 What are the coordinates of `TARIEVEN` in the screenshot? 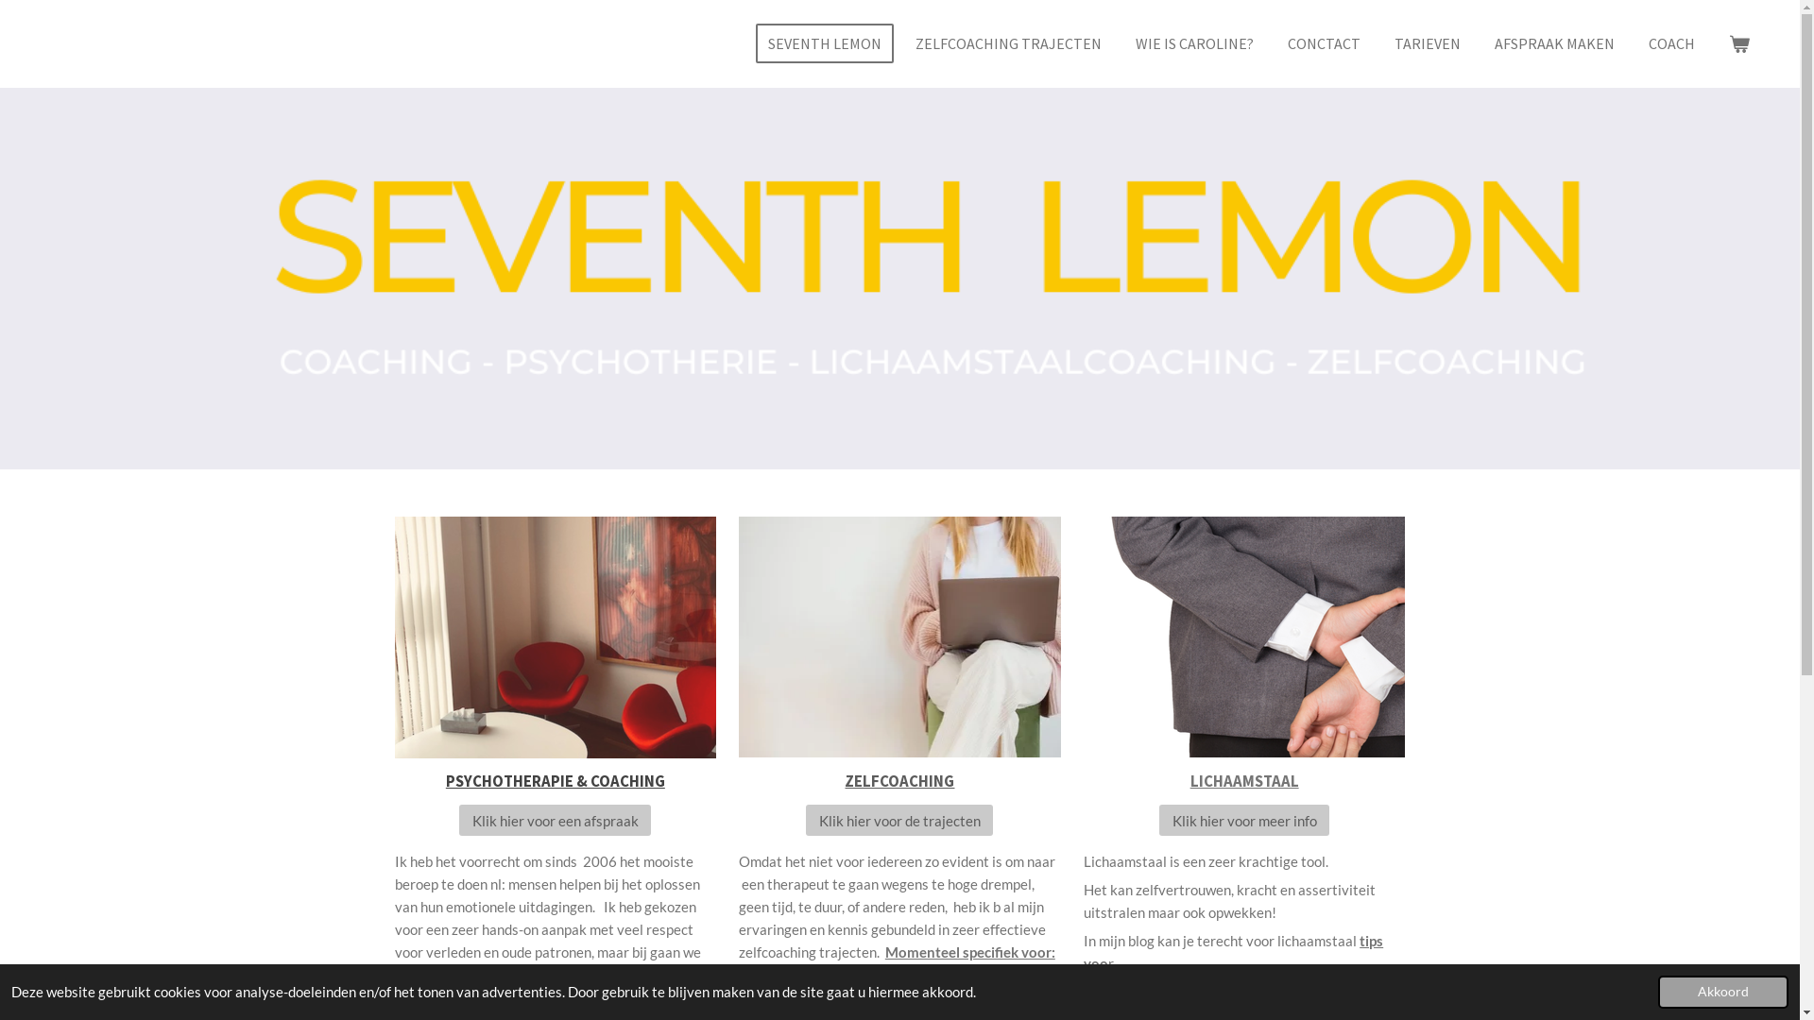 It's located at (1428, 43).